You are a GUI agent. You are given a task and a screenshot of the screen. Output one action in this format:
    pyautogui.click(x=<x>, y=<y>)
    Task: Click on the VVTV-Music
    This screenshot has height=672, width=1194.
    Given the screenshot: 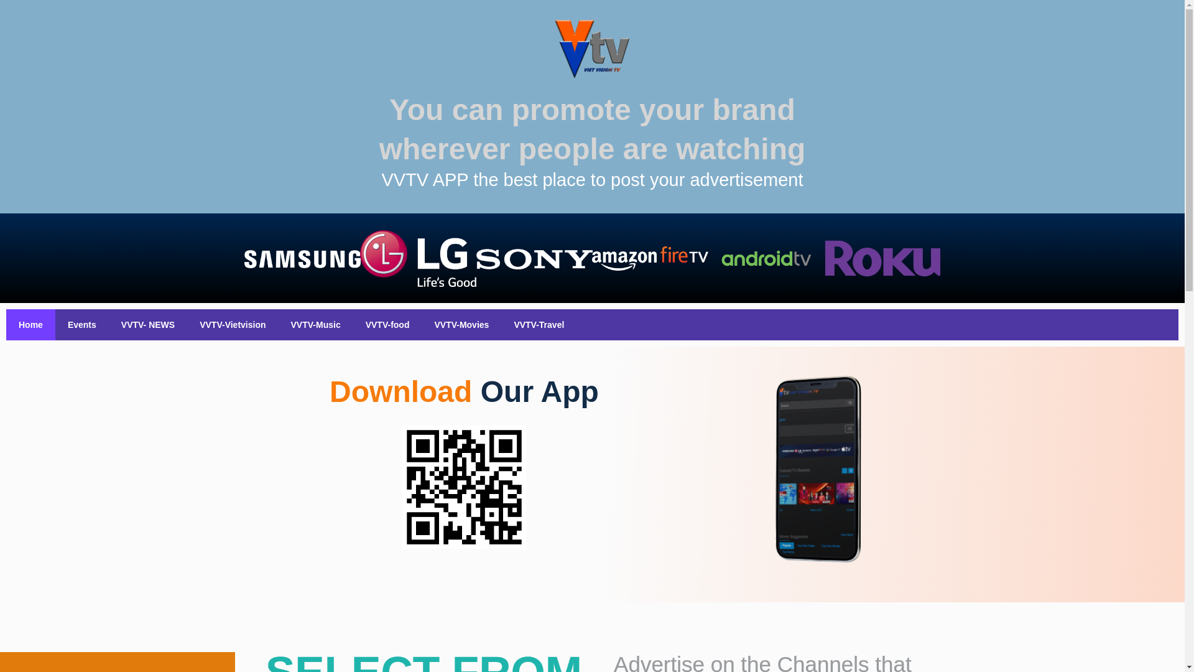 What is the action you would take?
    pyautogui.click(x=316, y=324)
    